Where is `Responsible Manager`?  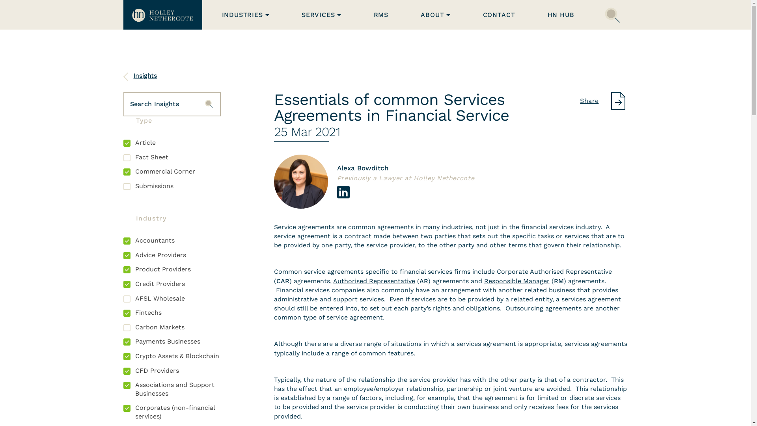 Responsible Manager is located at coordinates (517, 281).